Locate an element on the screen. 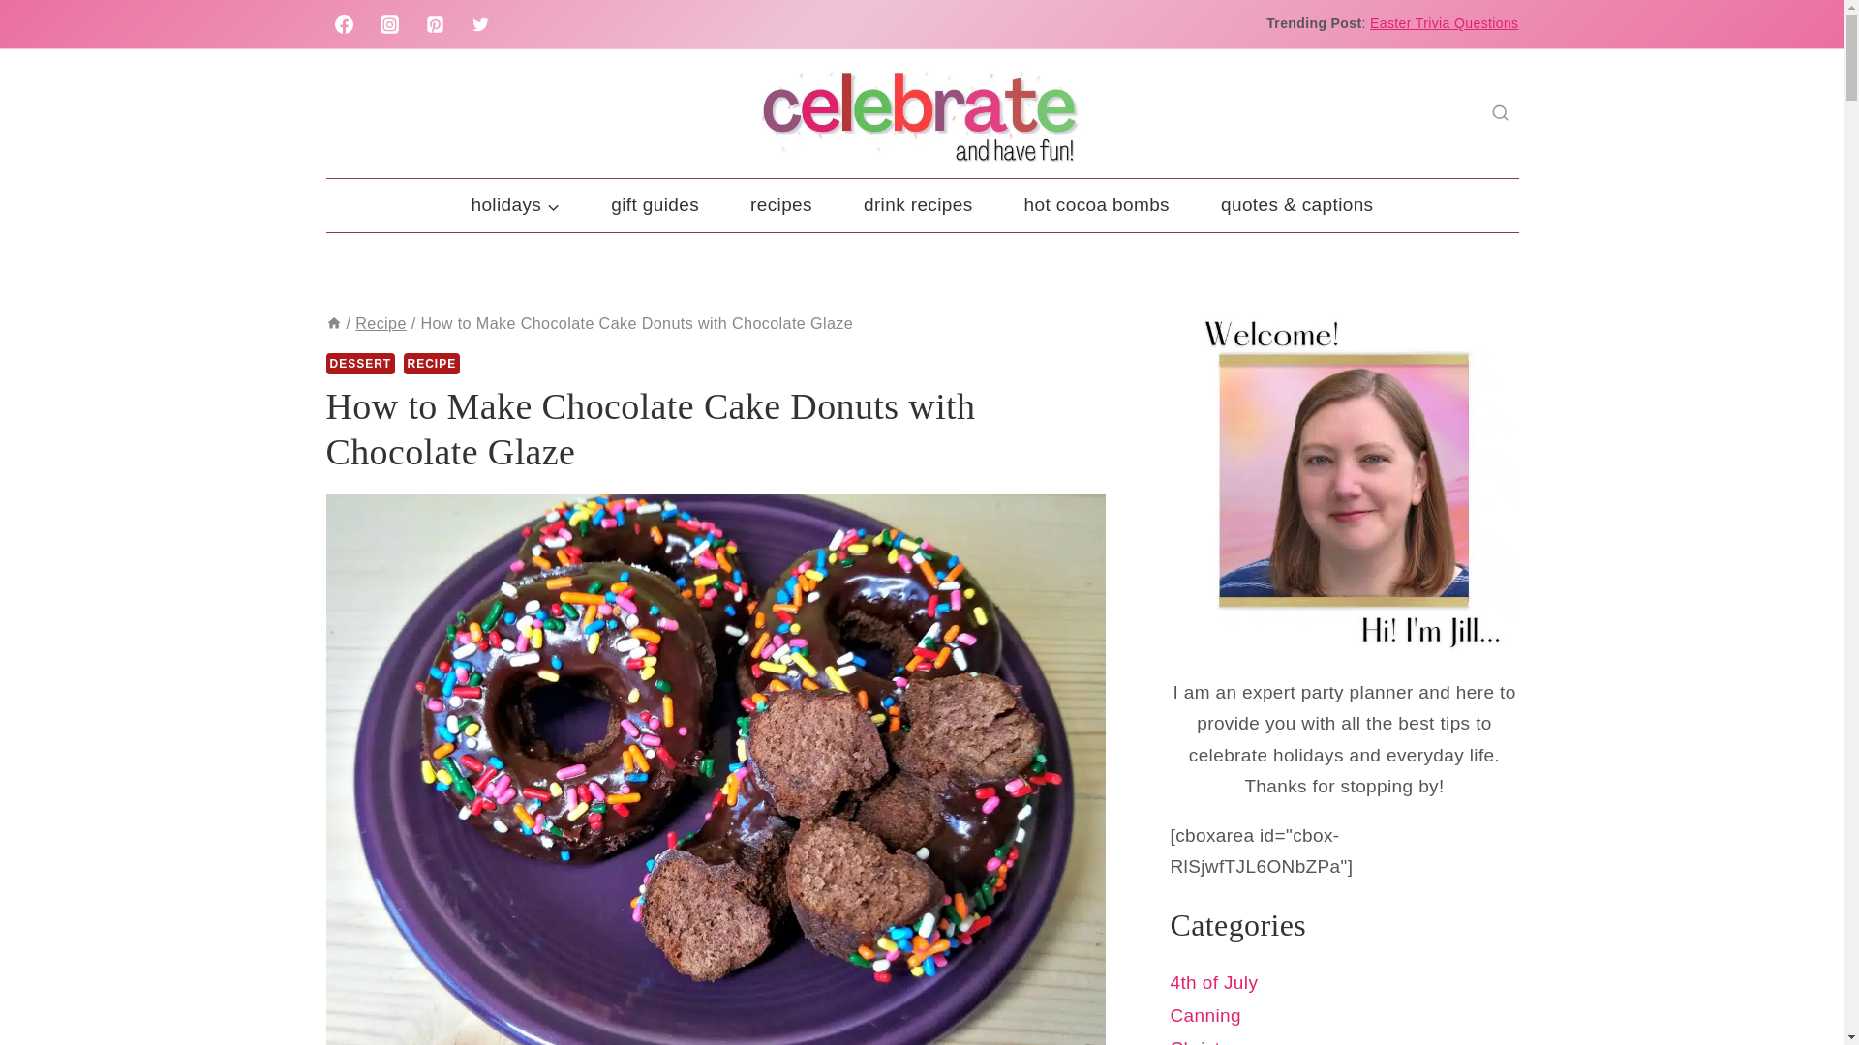  drink recipes is located at coordinates (918, 205).